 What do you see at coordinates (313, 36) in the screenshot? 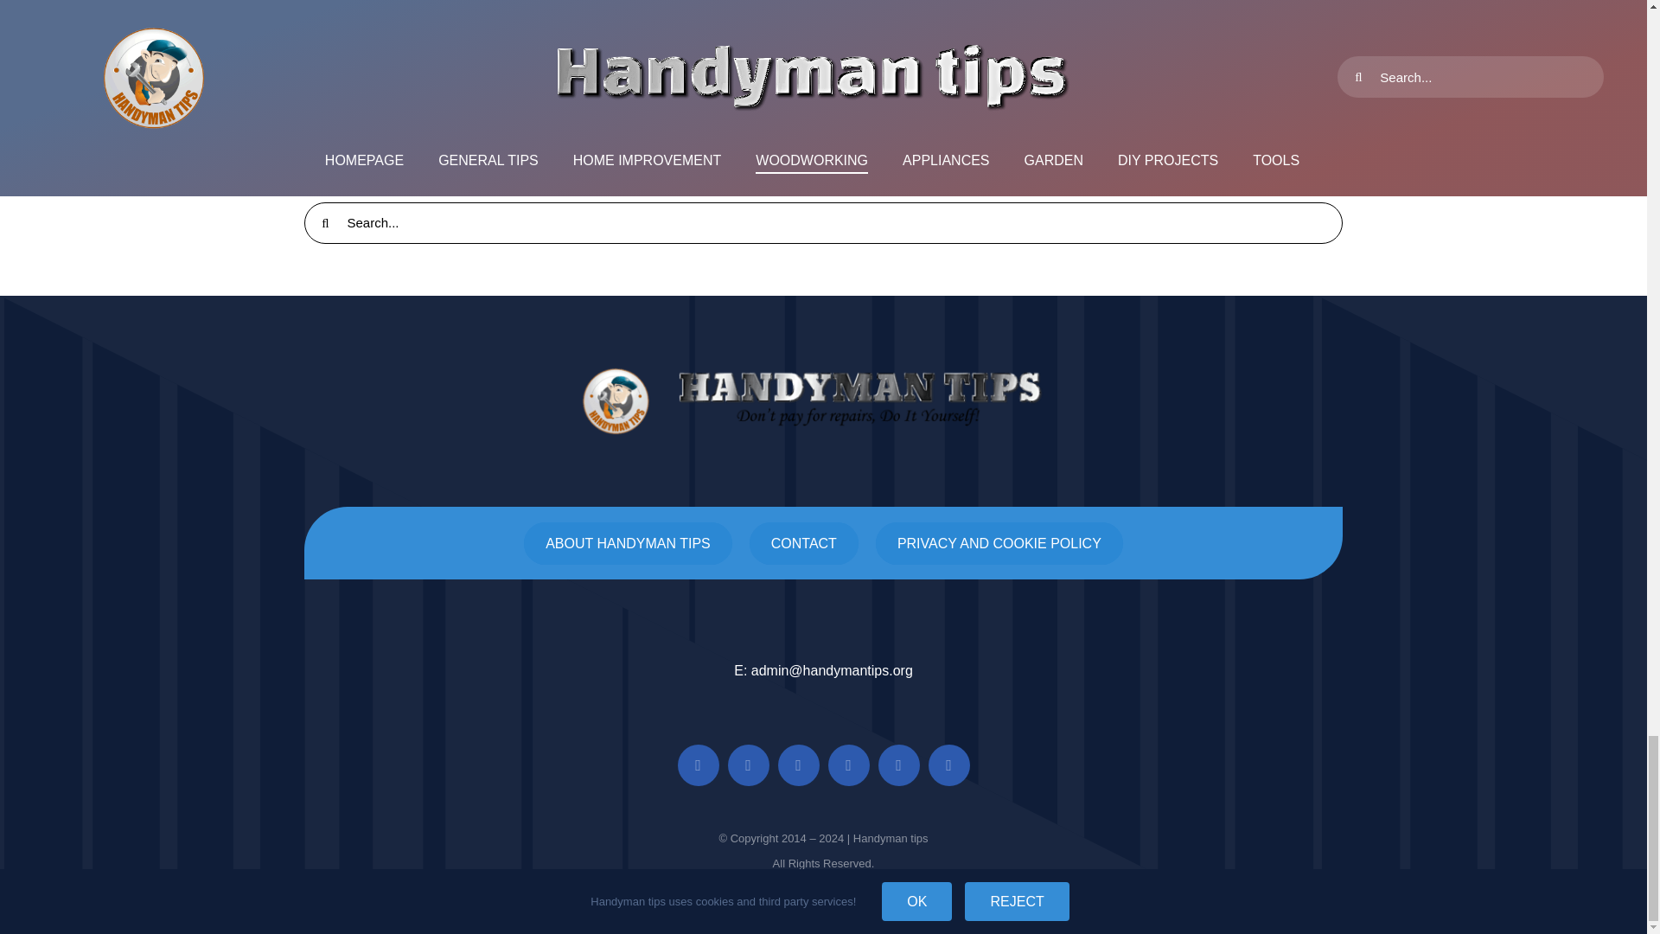
I see `yes` at bounding box center [313, 36].